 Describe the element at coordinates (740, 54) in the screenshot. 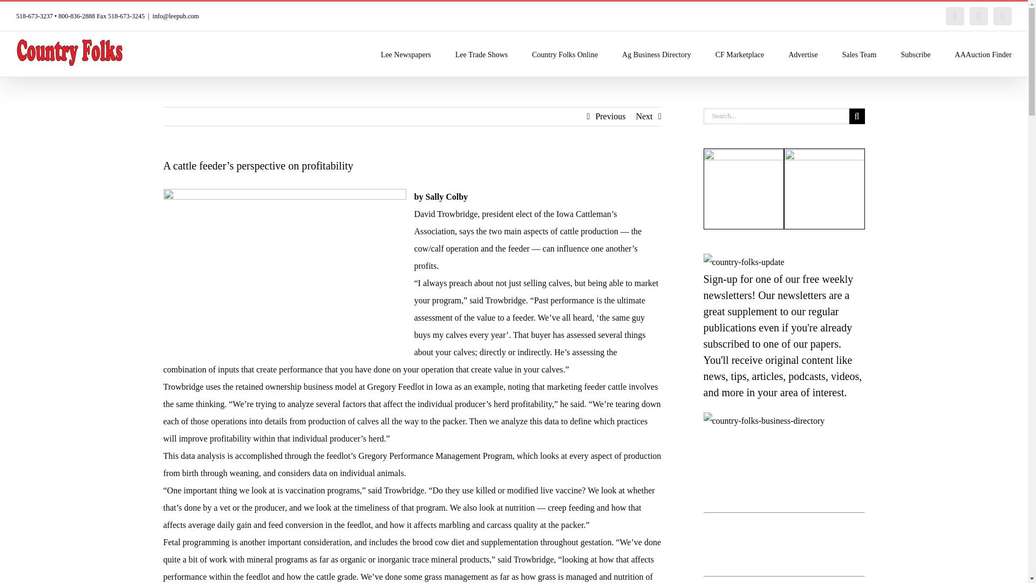

I see `CF Marketplace` at that location.